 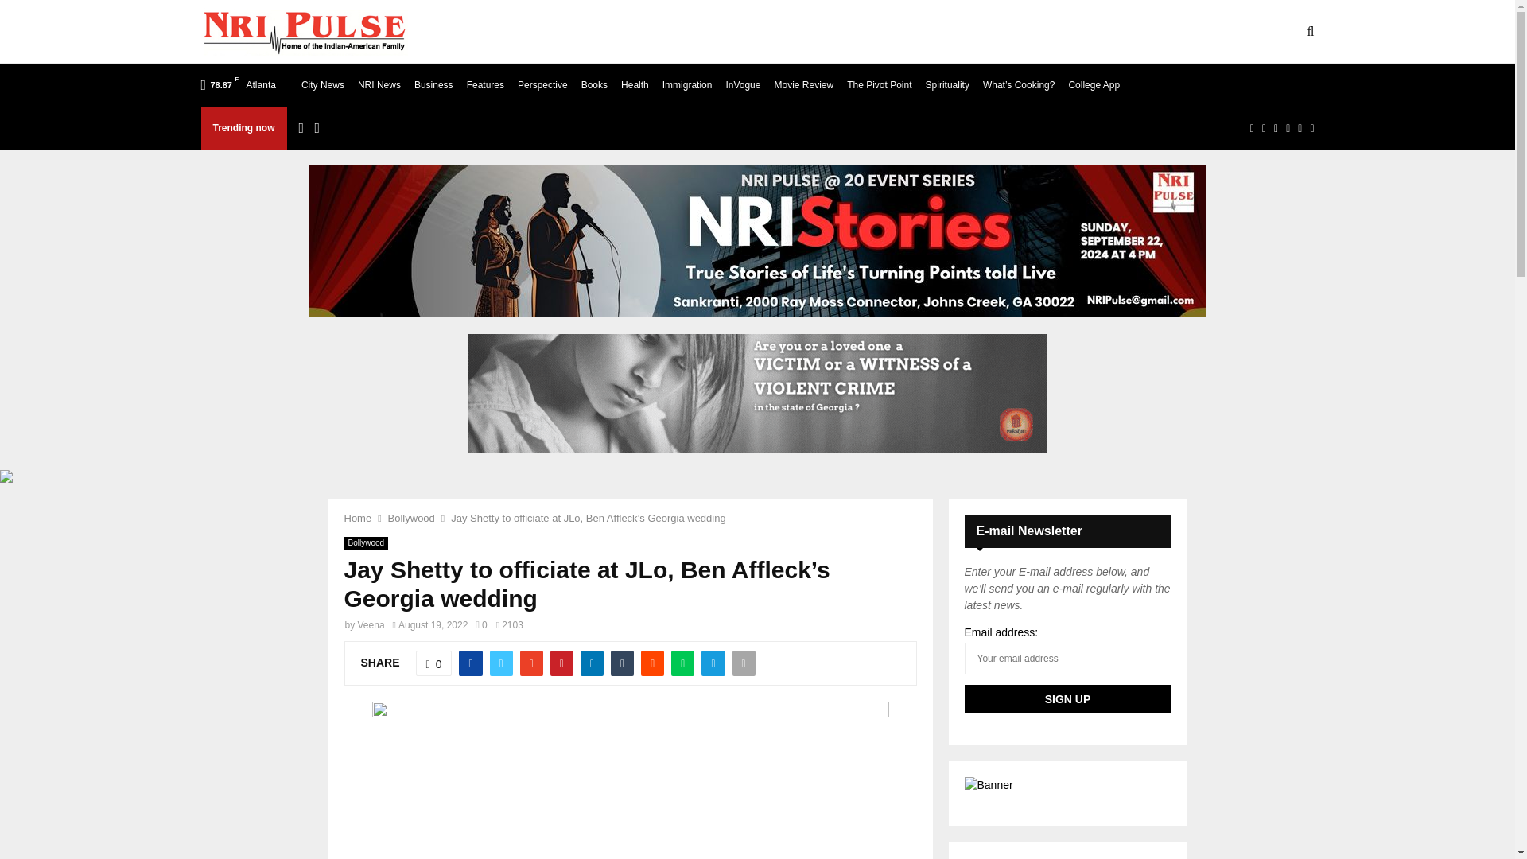 I want to click on The Pivot Point, so click(x=880, y=84).